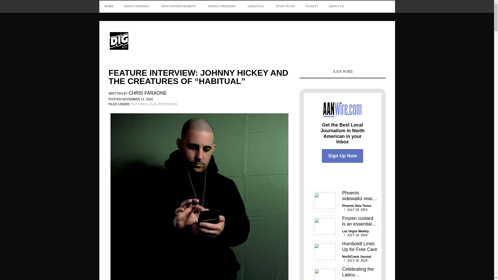 This screenshot has width=498, height=280. What do you see at coordinates (143, 40) in the screenshot?
I see `DIG BOS` at bounding box center [143, 40].